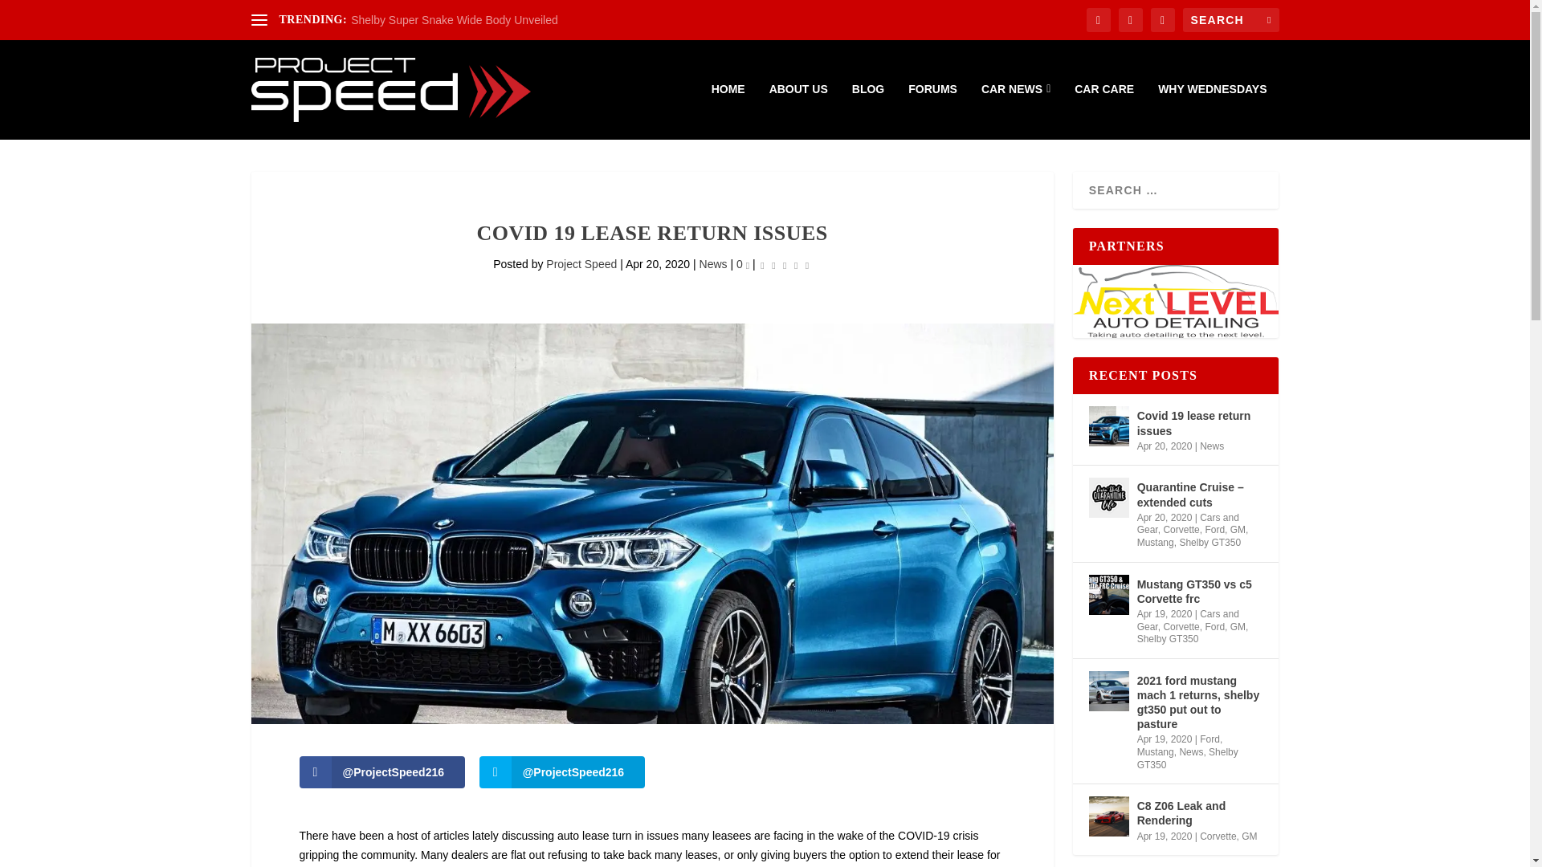 This screenshot has width=1542, height=867. What do you see at coordinates (455, 20) in the screenshot?
I see `Shelby Super Snake Wide Body Unveiled` at bounding box center [455, 20].